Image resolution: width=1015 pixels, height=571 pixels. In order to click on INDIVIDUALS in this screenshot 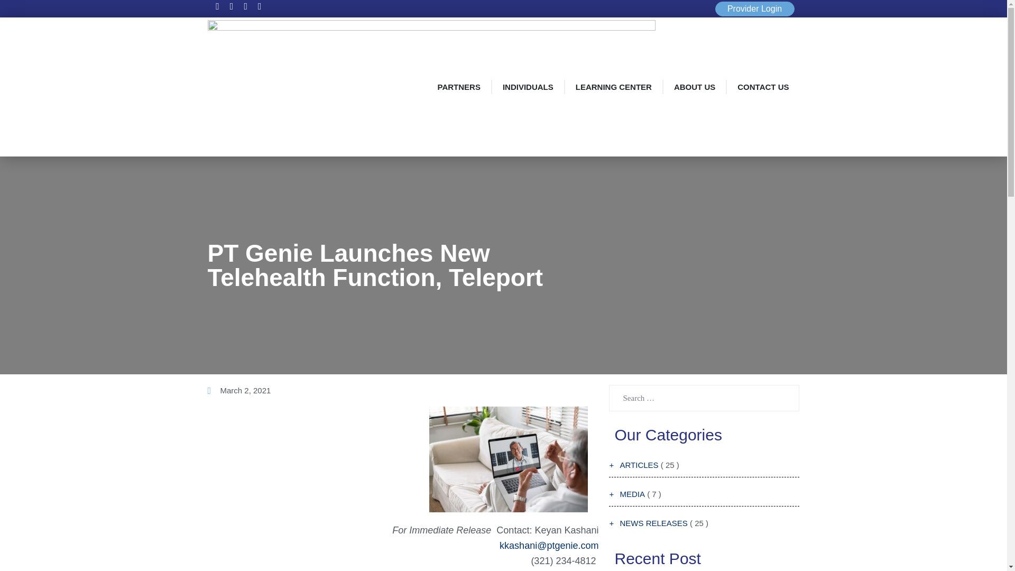, I will do `click(528, 87)`.